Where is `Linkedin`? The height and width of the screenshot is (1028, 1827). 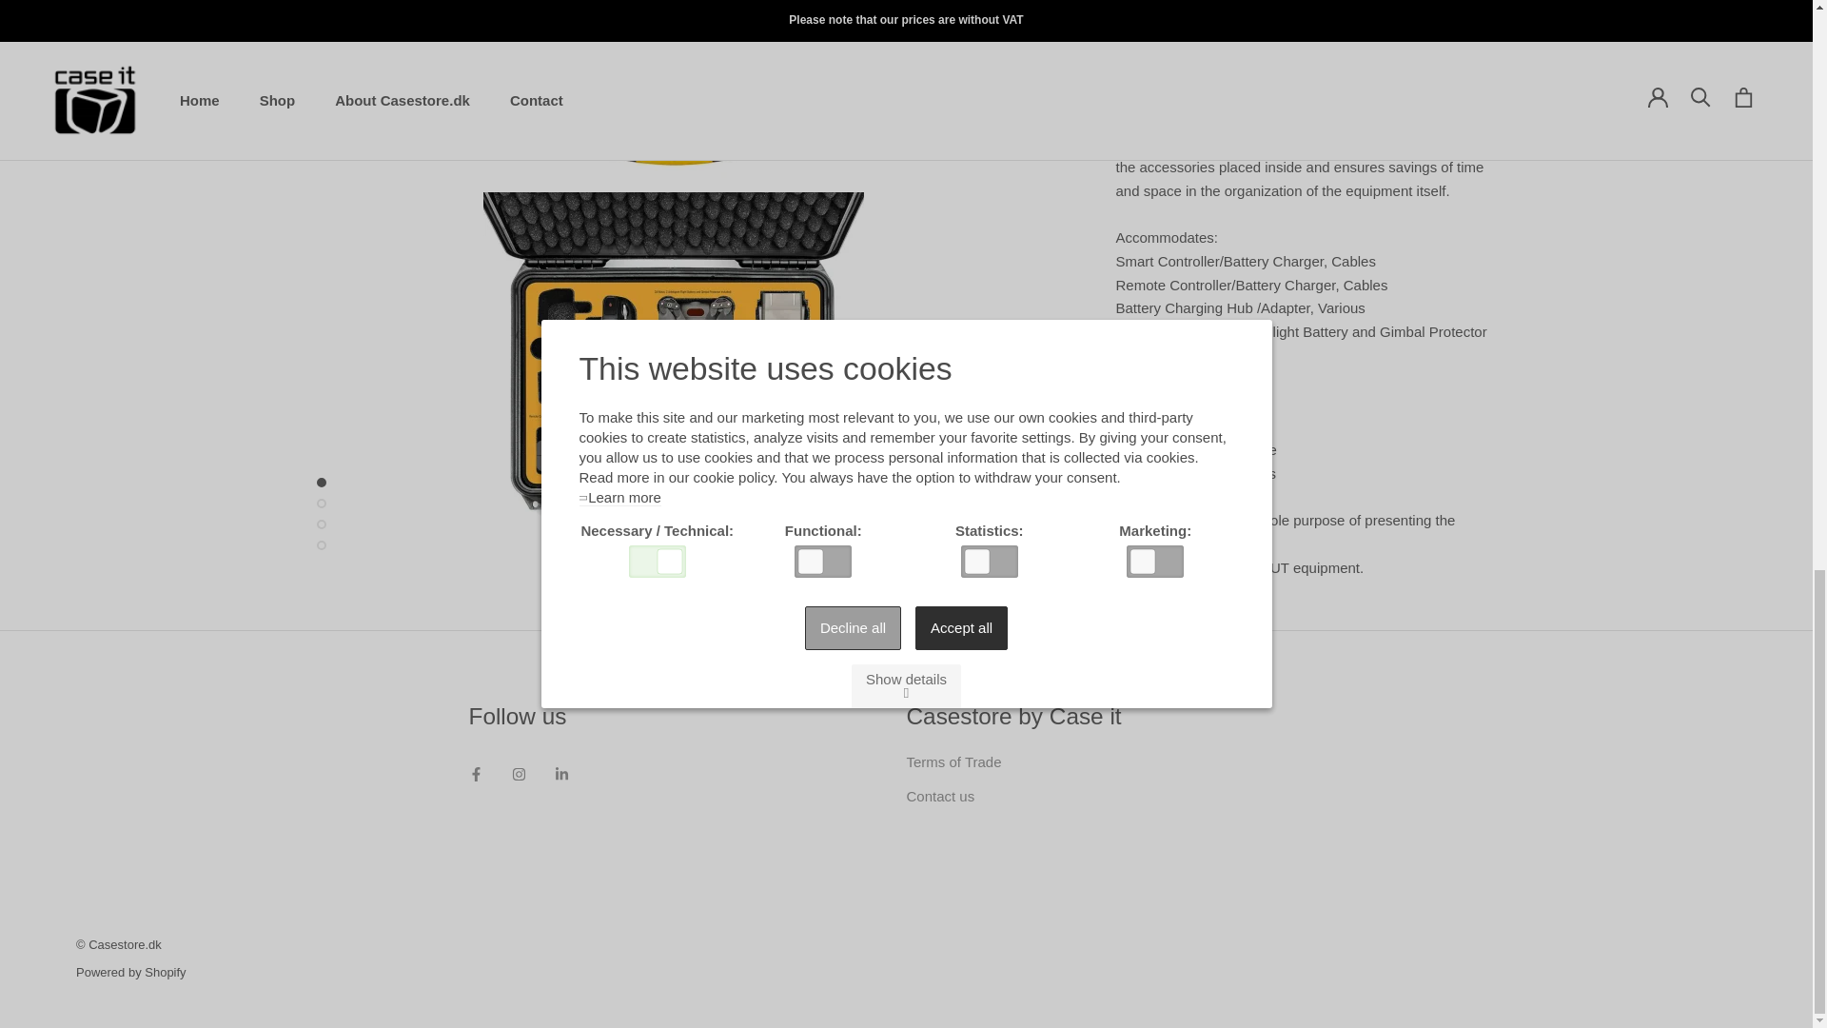 Linkedin is located at coordinates (561, 772).